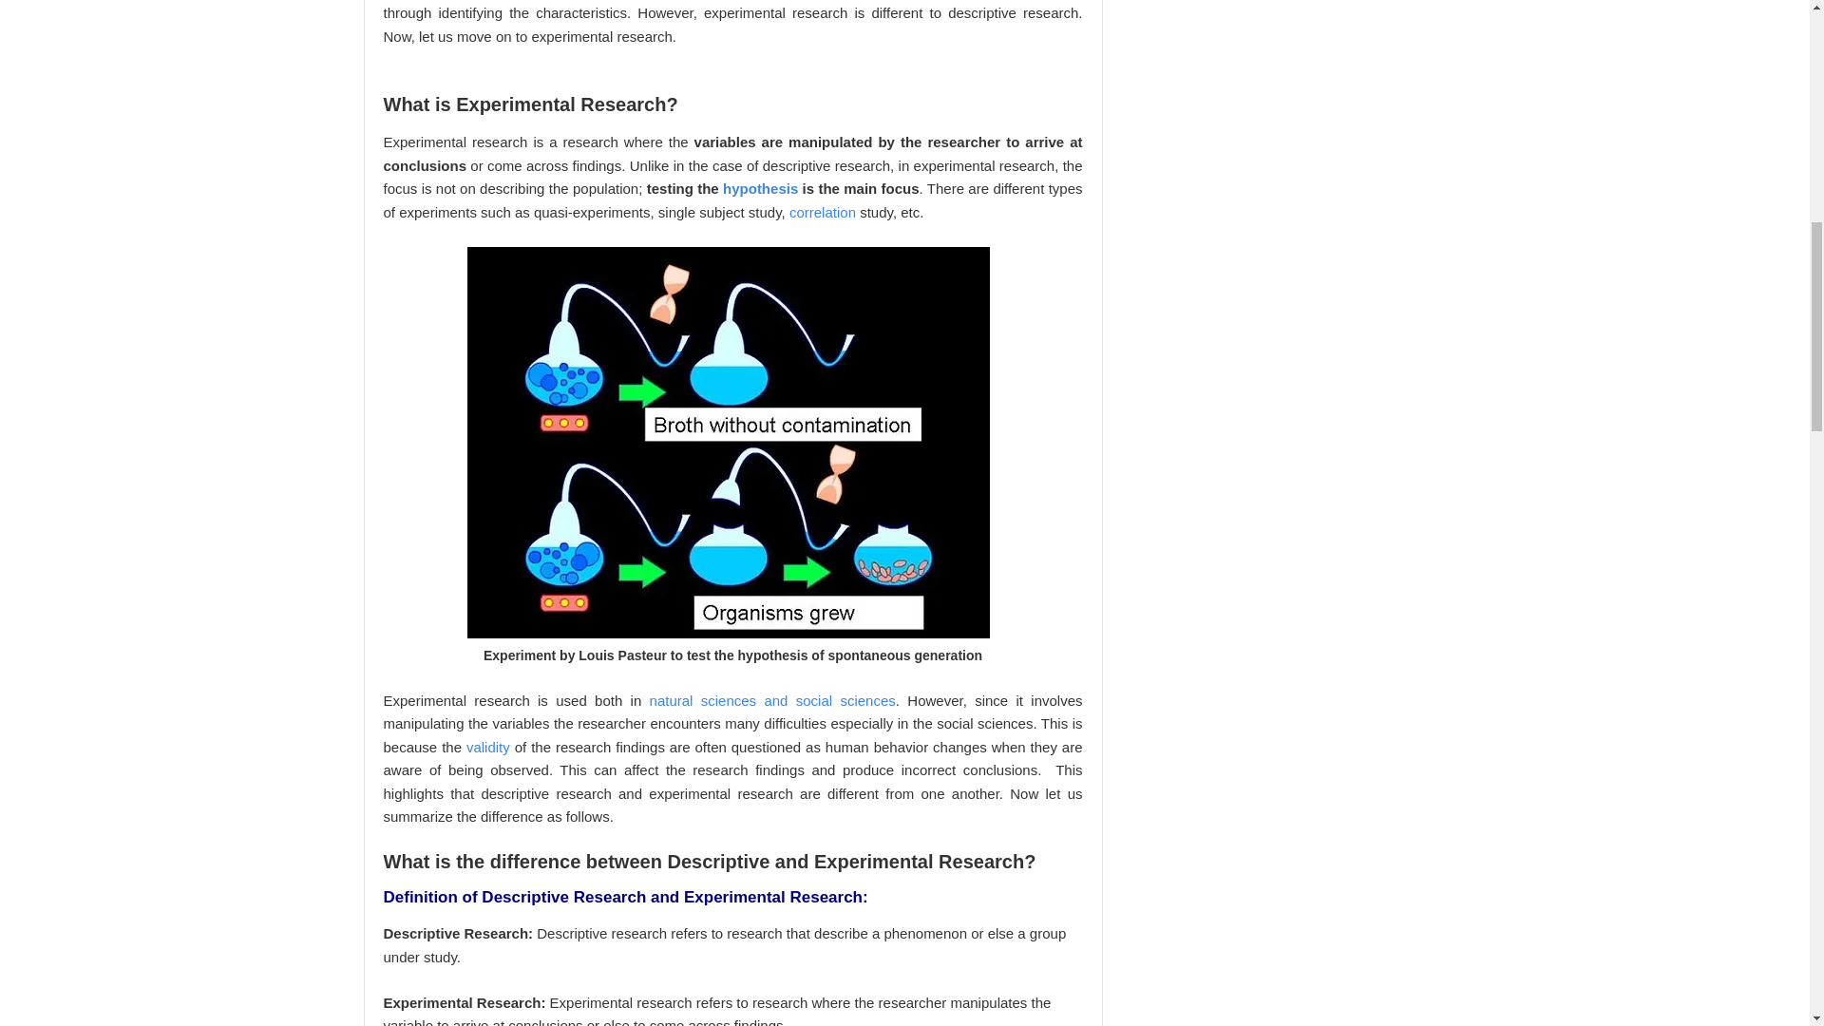  What do you see at coordinates (488, 747) in the screenshot?
I see `validity` at bounding box center [488, 747].